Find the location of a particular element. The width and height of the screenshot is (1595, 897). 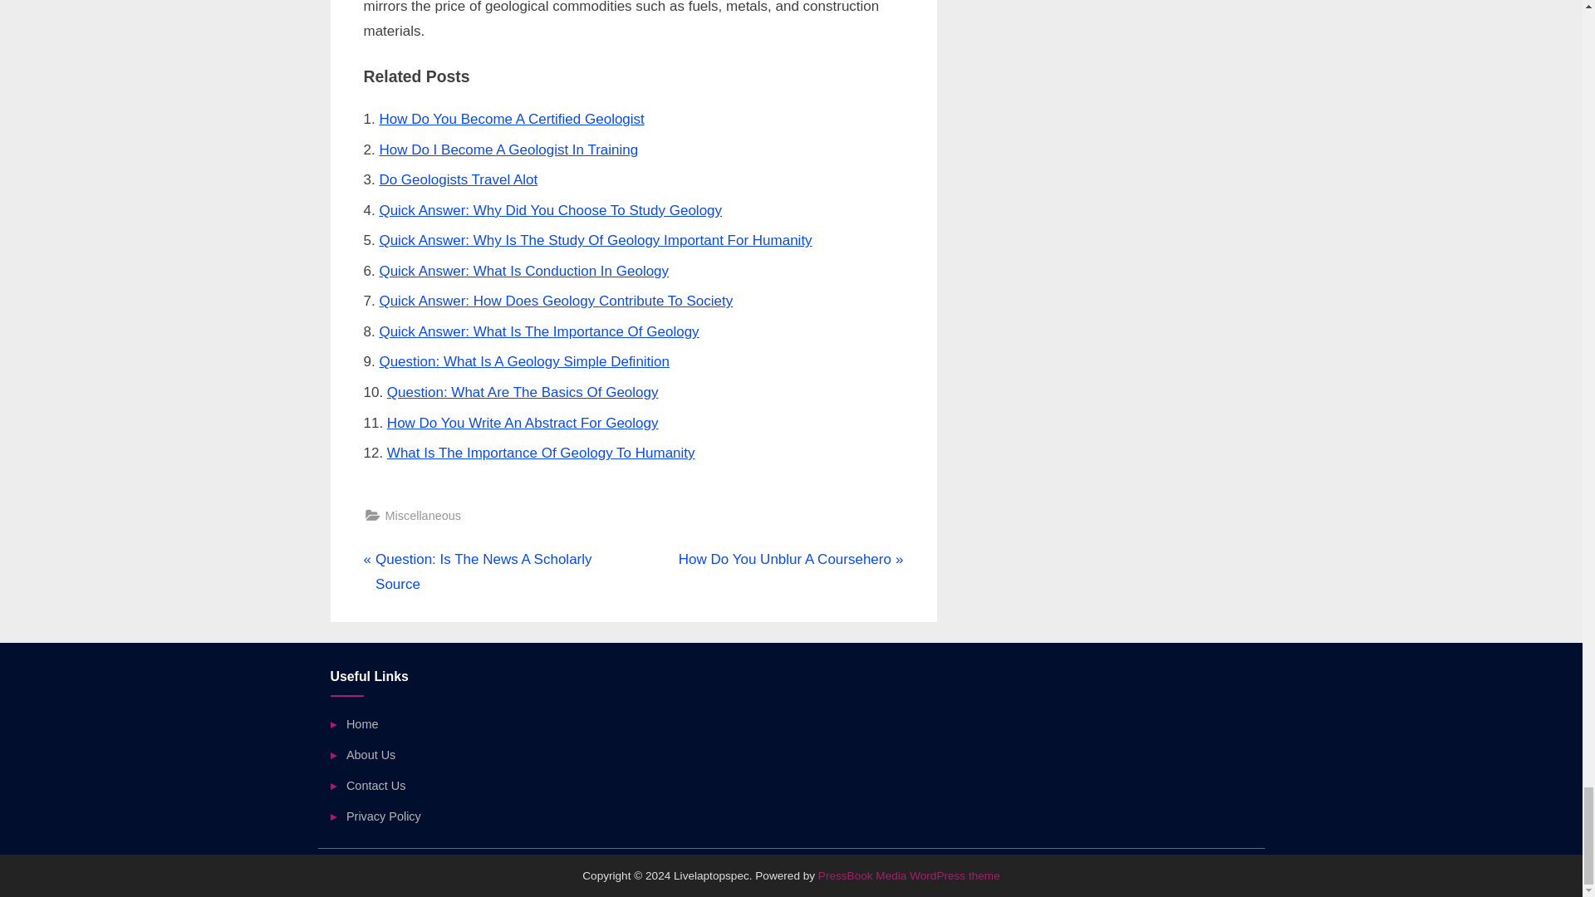

How Do I Become A Geologist In Training is located at coordinates (508, 149).